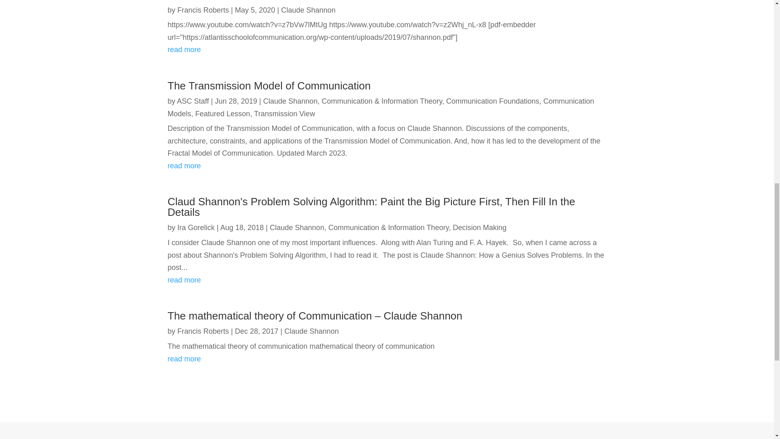 This screenshot has width=780, height=439. I want to click on Posts by Ira Gorelick, so click(196, 228).